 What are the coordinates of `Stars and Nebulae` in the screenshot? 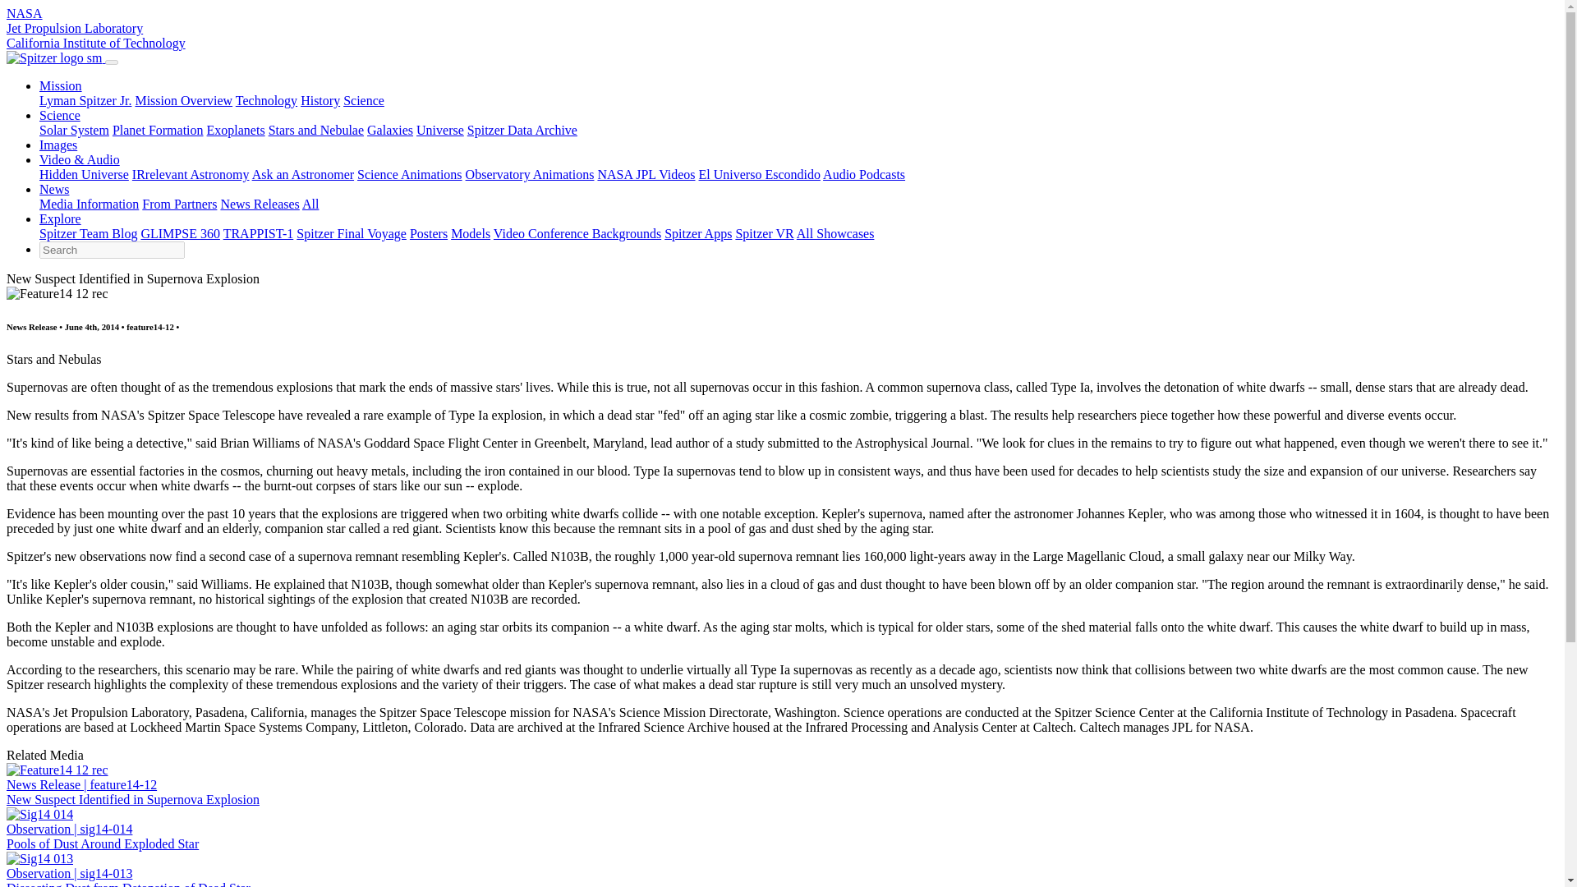 It's located at (315, 130).